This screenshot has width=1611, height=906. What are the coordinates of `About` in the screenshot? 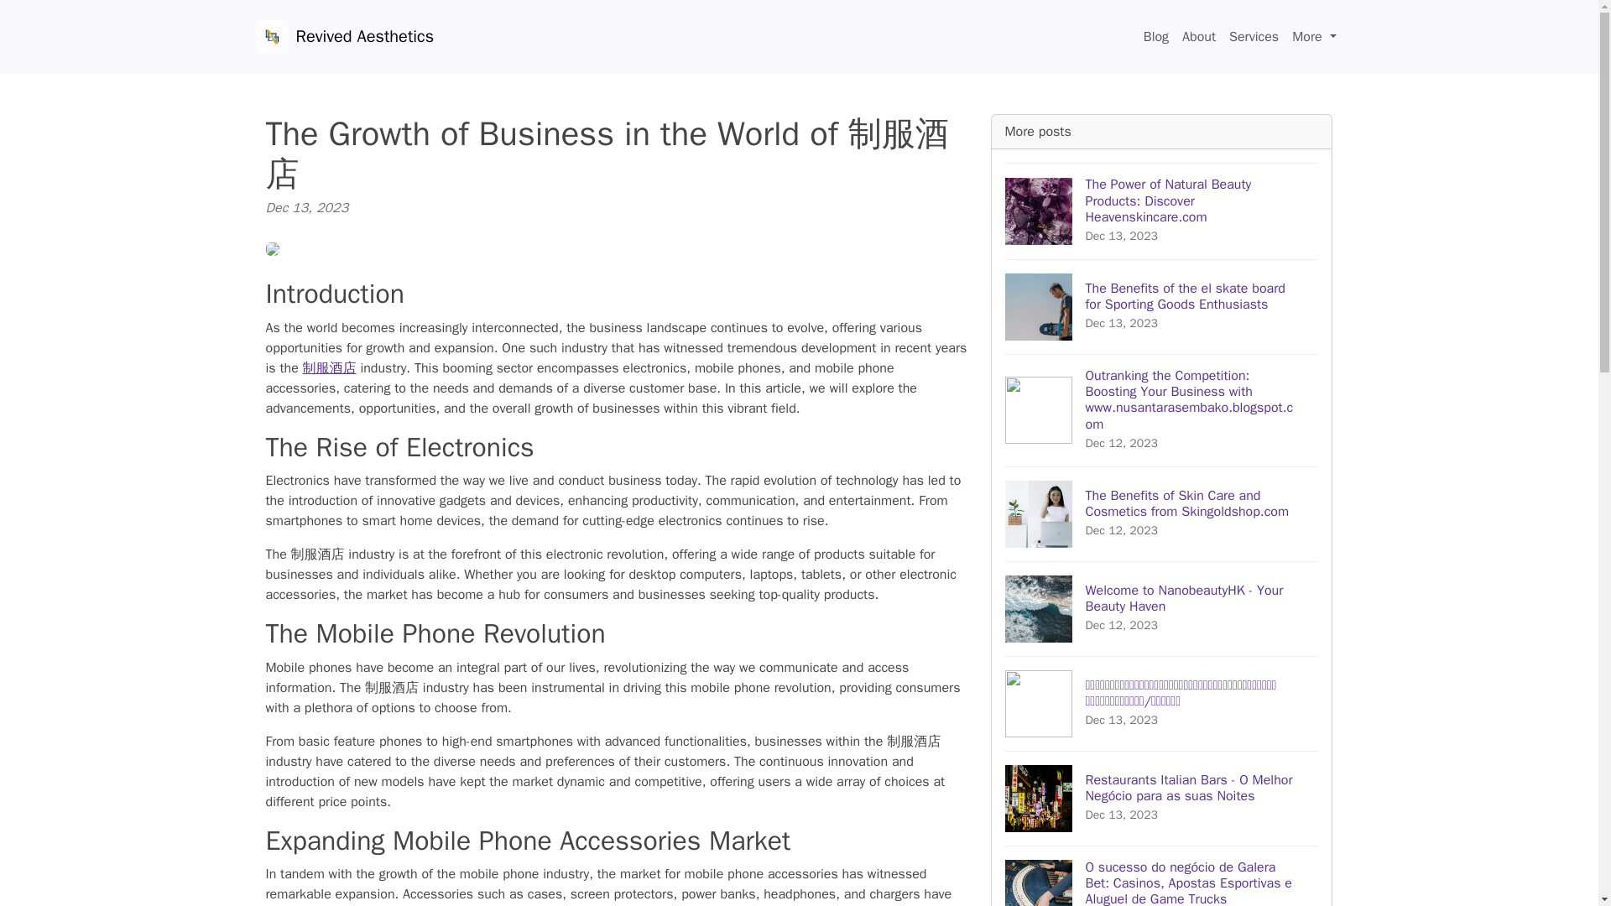 It's located at (1162, 607).